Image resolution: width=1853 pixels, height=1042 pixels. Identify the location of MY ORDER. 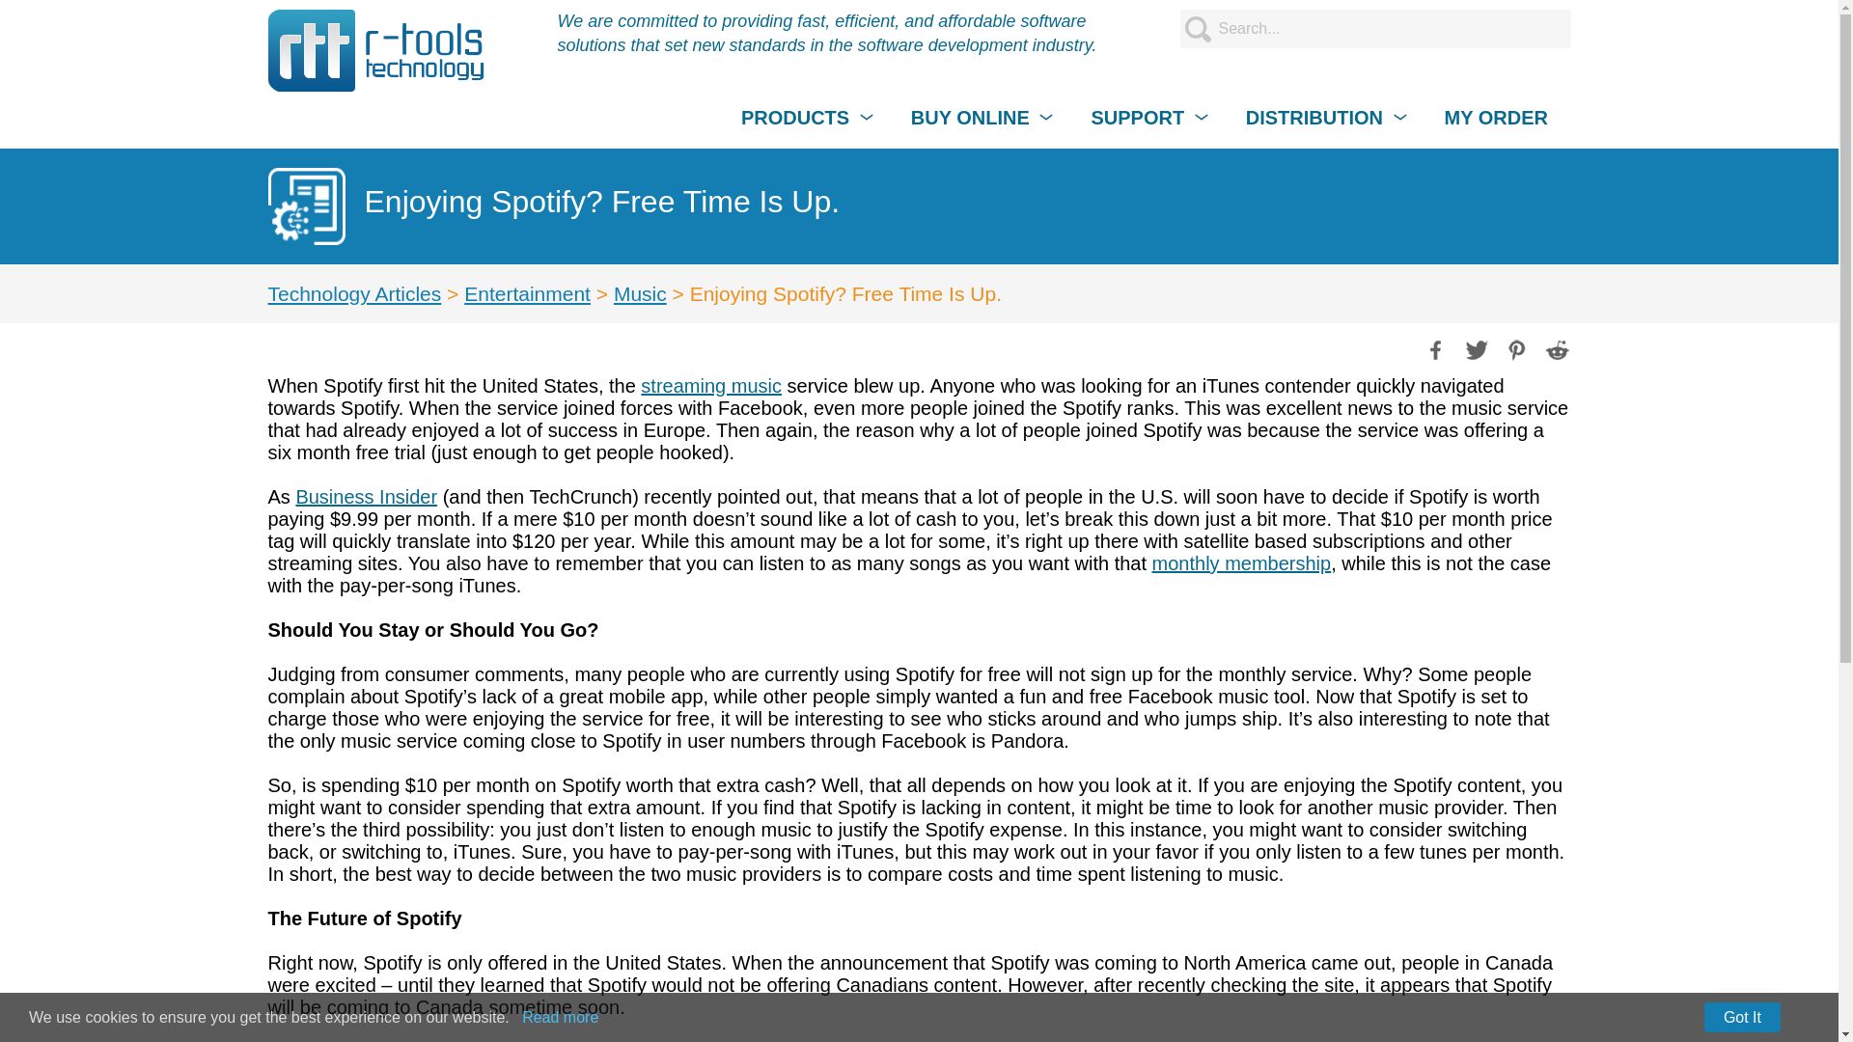
(1496, 118).